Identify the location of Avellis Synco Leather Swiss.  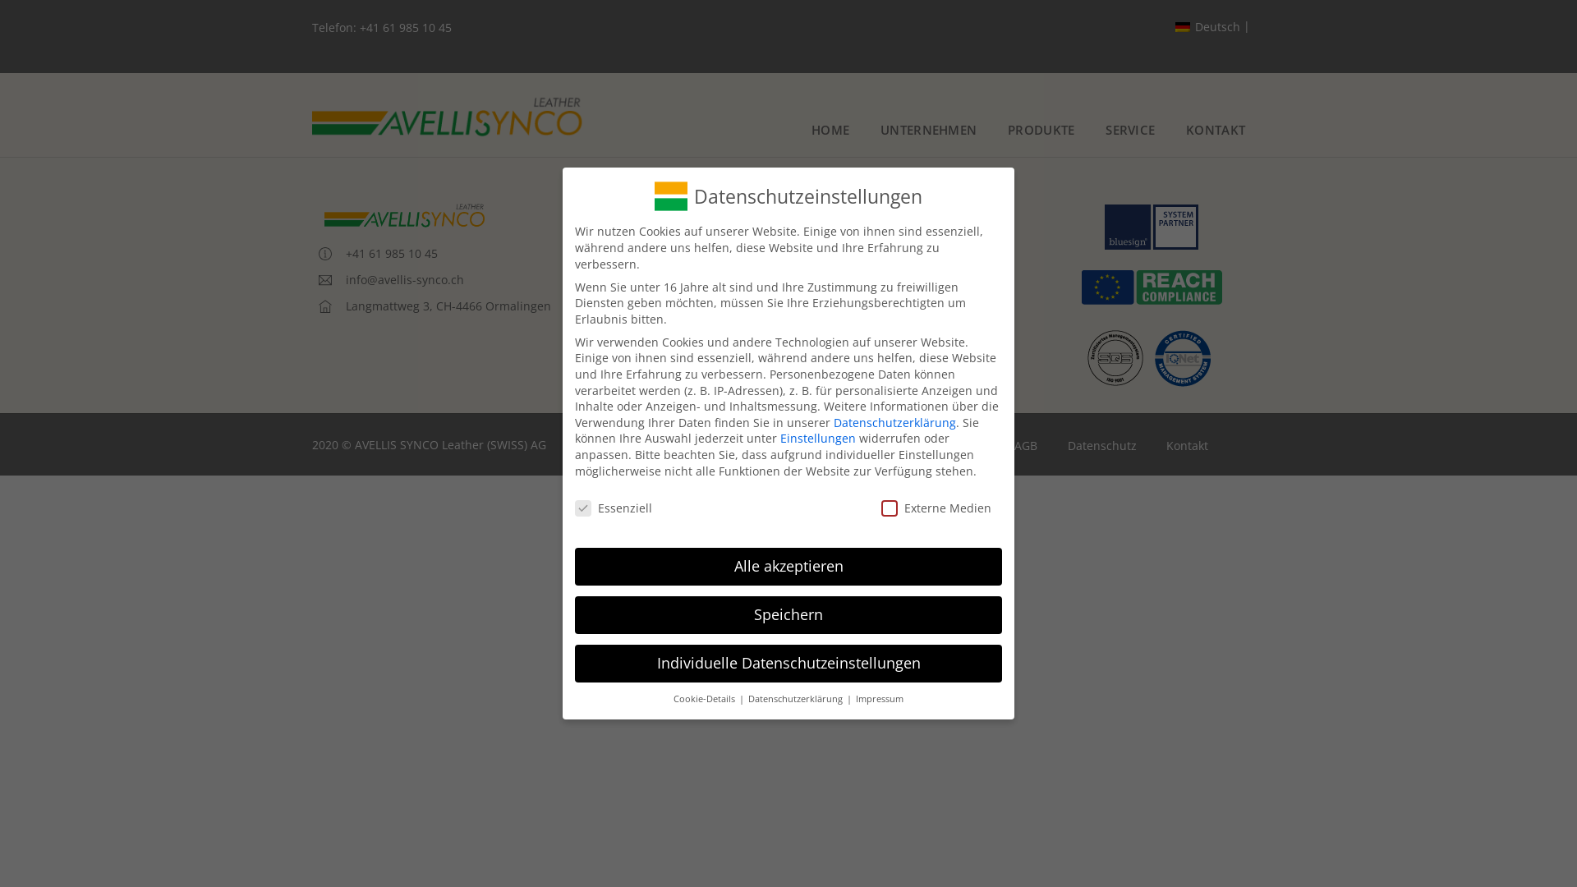
(406, 215).